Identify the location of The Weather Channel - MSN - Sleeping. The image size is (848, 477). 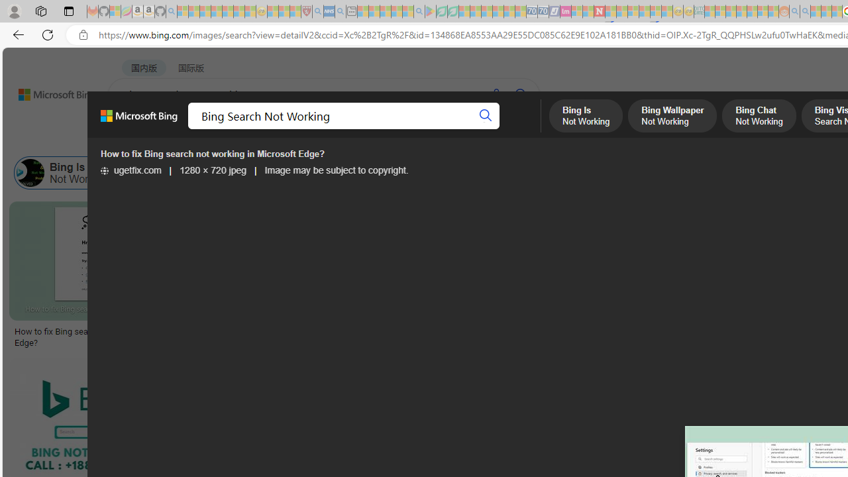
(205, 12).